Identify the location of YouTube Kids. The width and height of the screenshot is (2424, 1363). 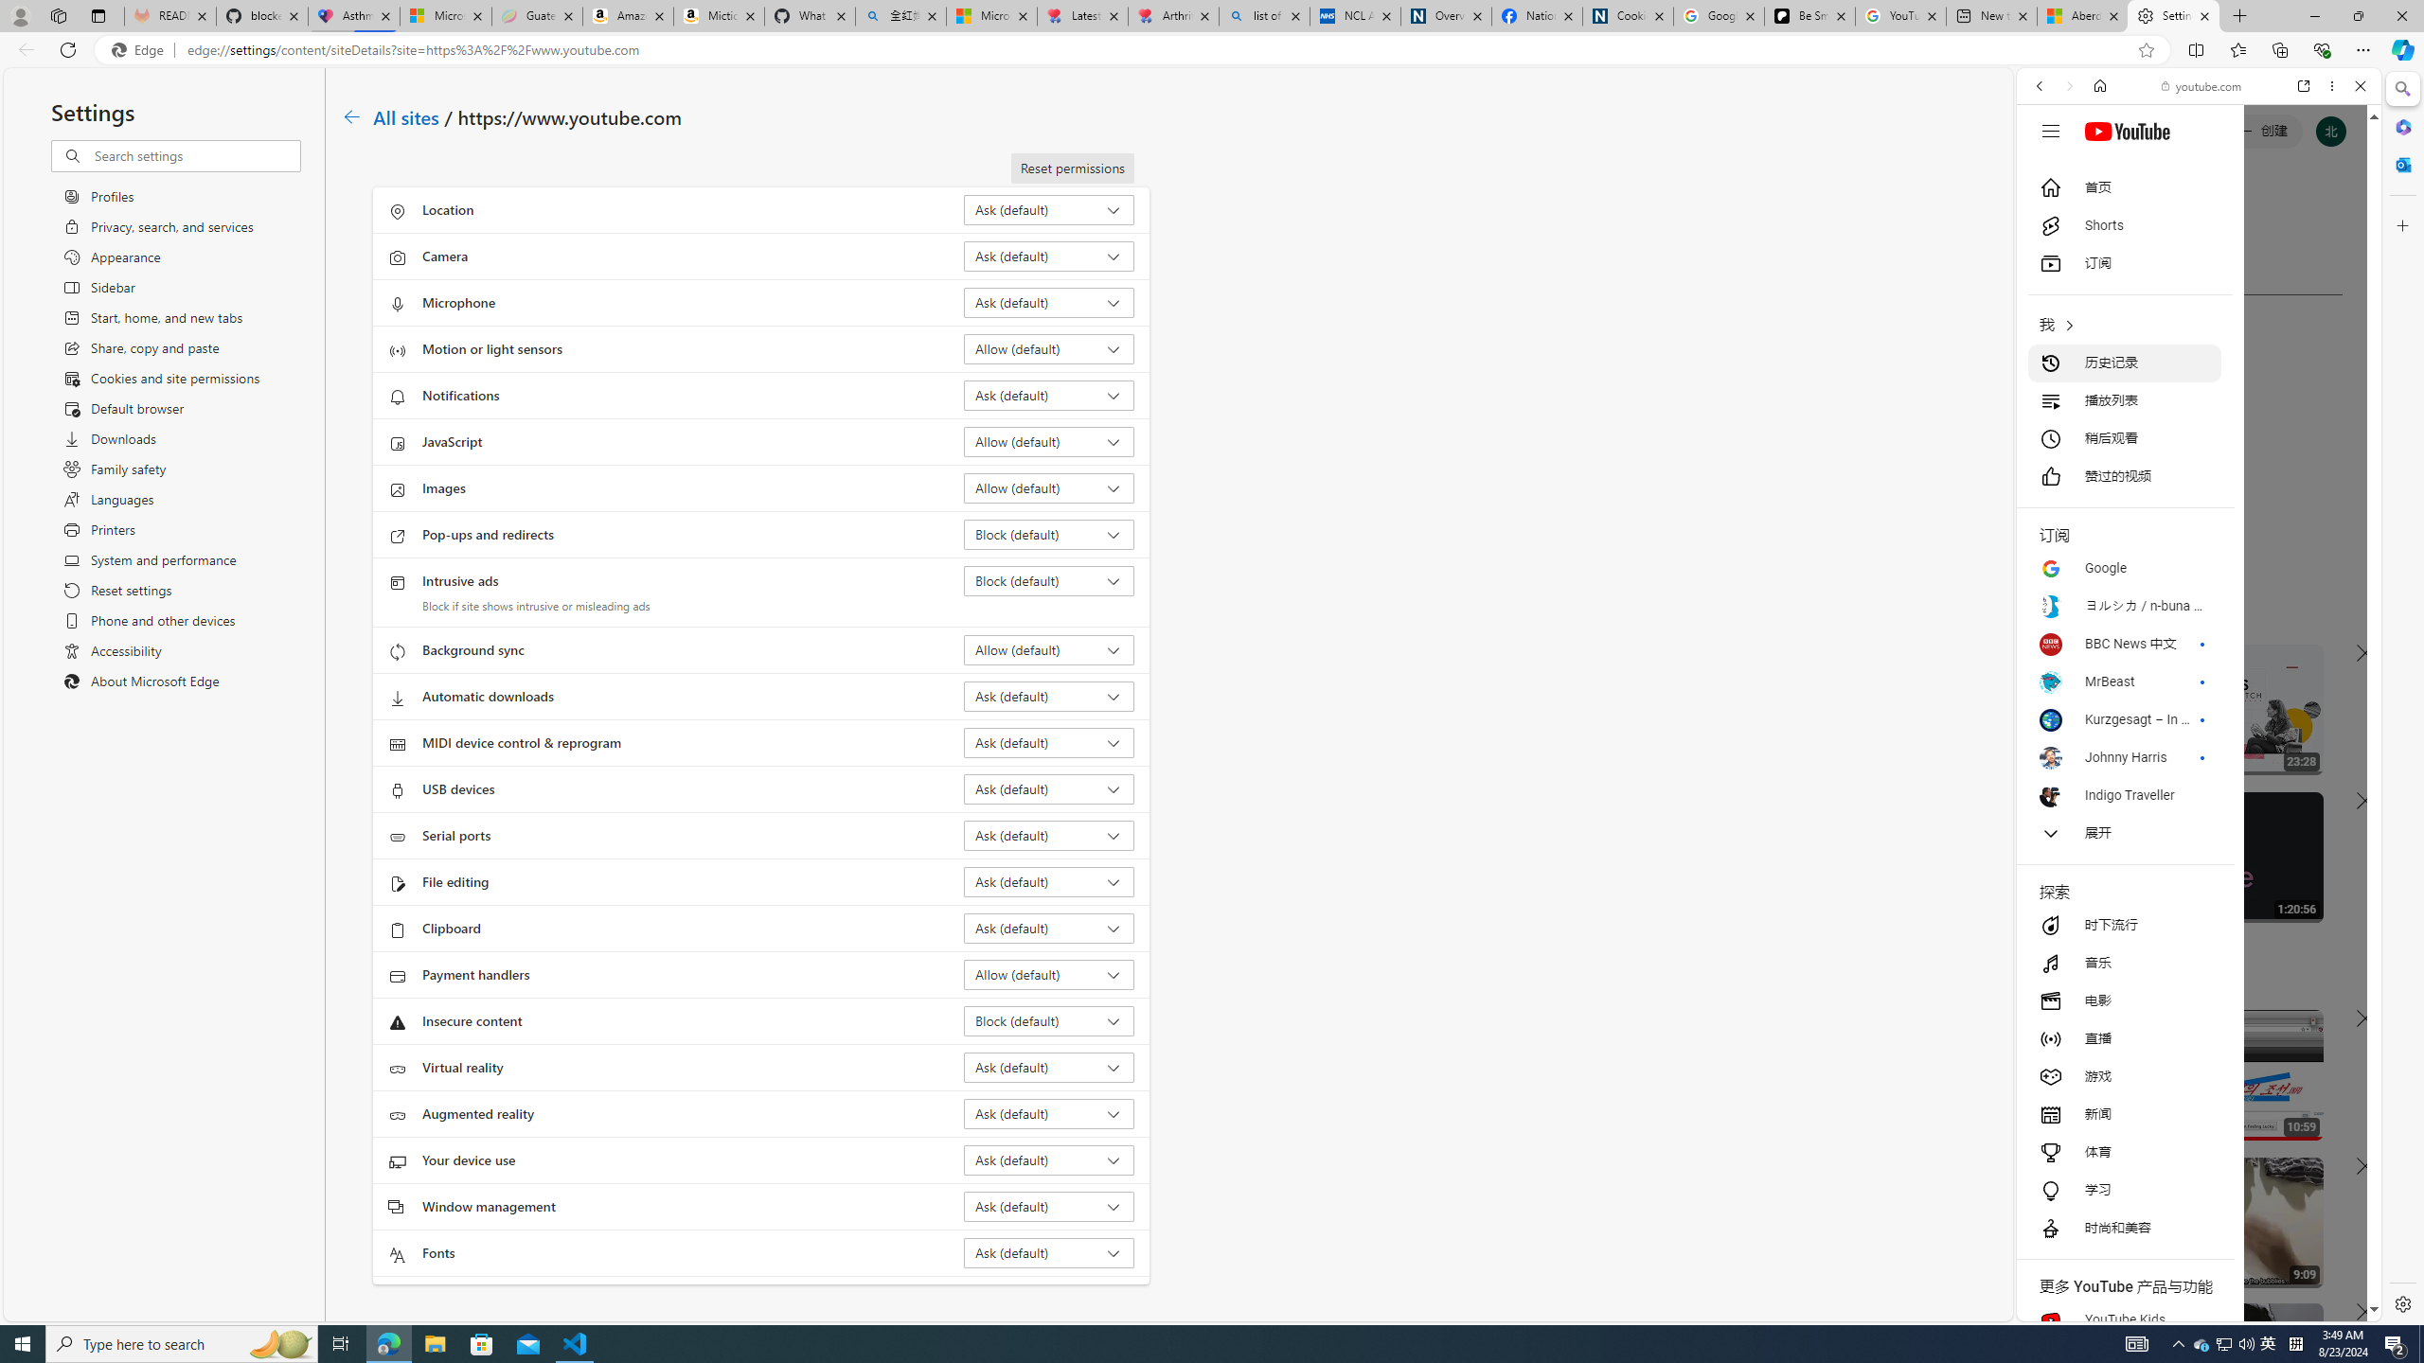
(2124, 1320).